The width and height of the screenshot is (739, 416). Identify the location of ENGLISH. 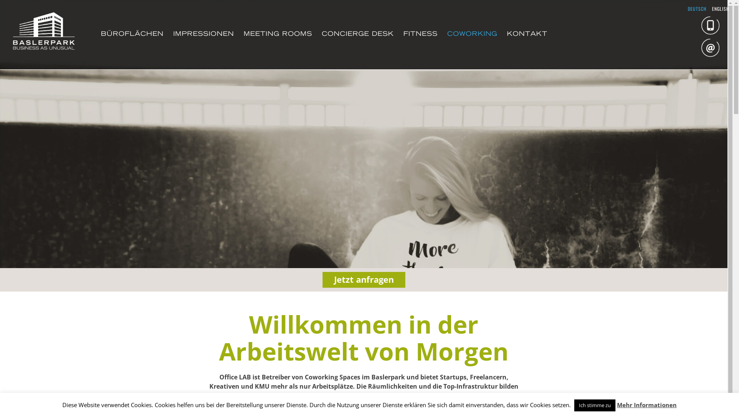
(721, 8).